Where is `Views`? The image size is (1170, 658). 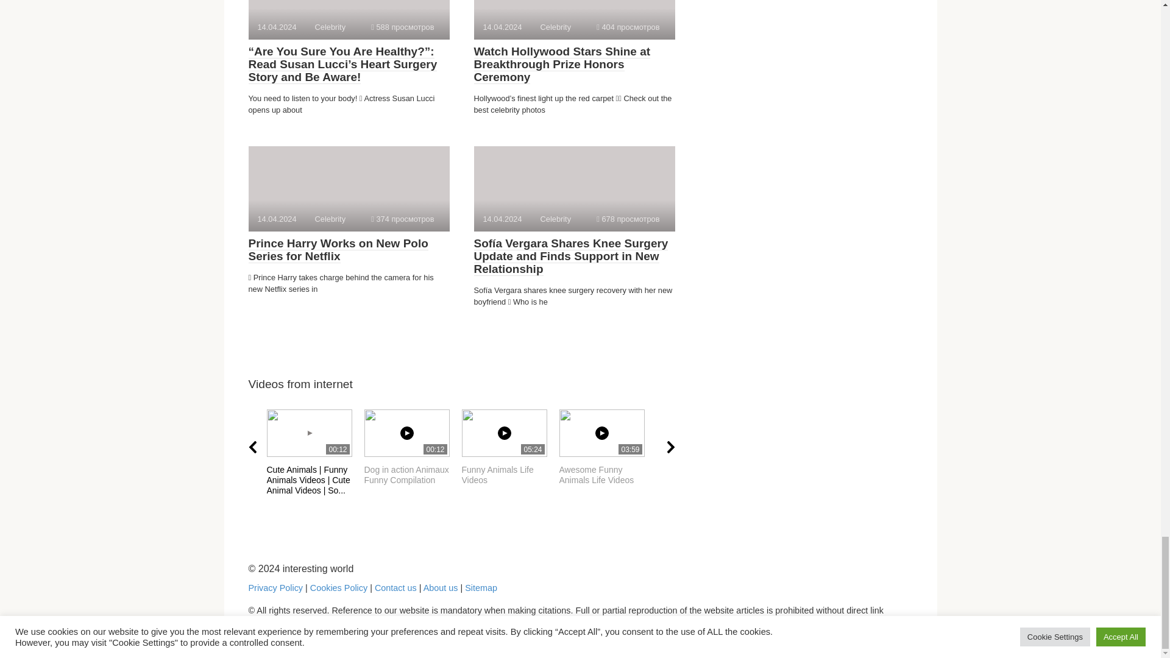
Views is located at coordinates (628, 27).